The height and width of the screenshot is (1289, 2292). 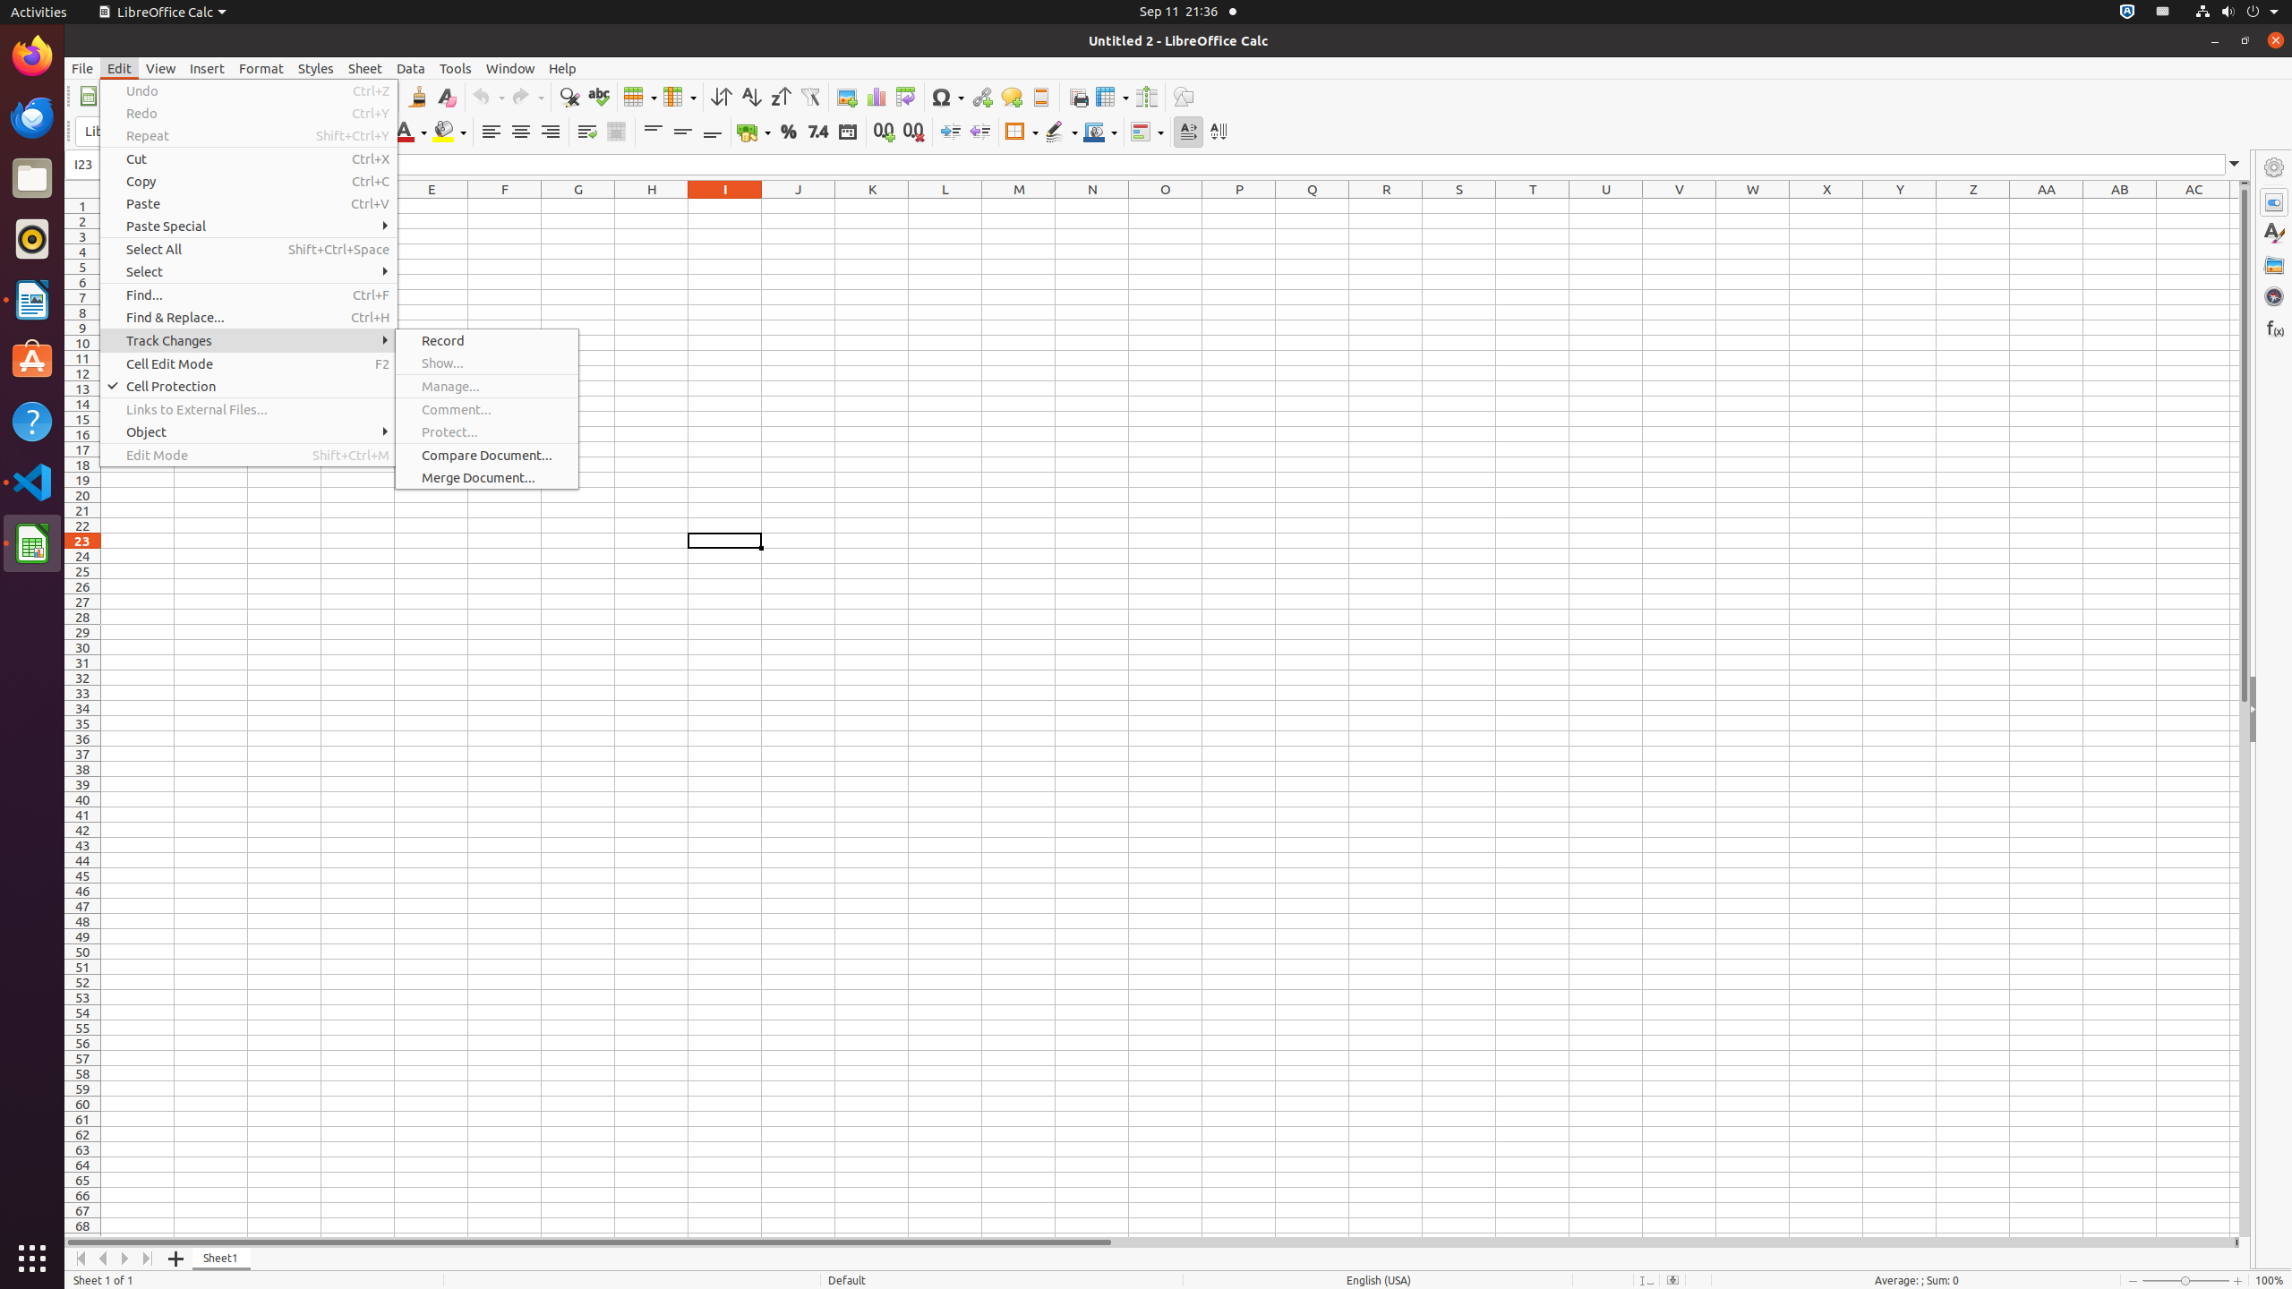 What do you see at coordinates (249, 363) in the screenshot?
I see `Cell Edit Mode` at bounding box center [249, 363].